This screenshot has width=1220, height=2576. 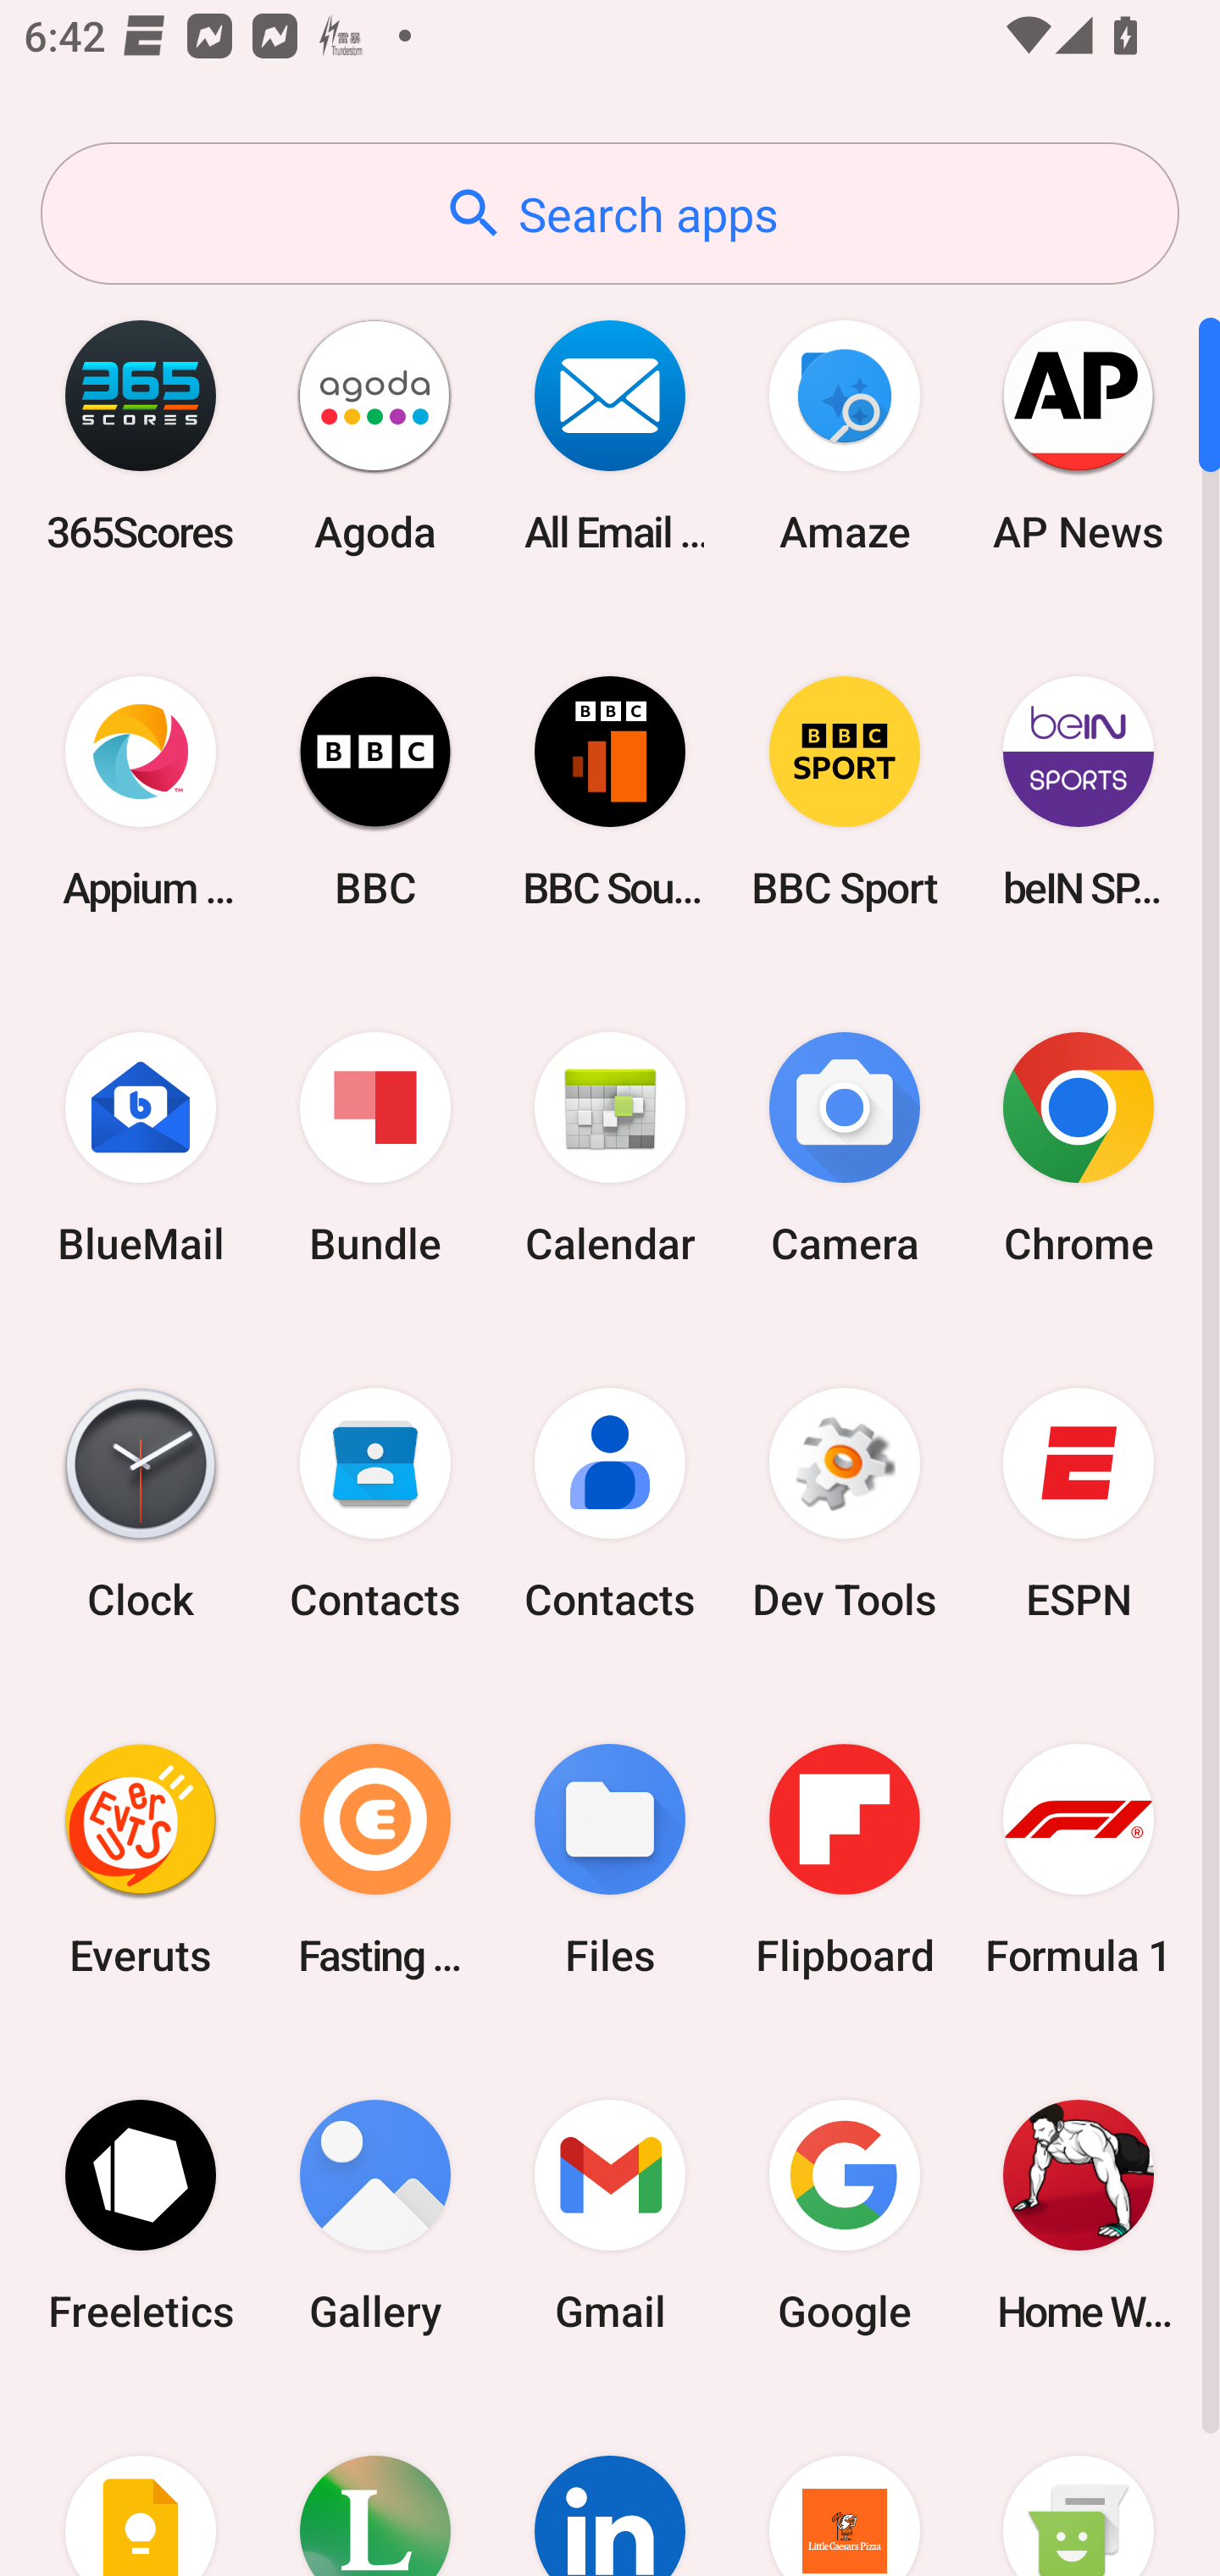 I want to click on ESPN, so click(x=1079, y=1504).